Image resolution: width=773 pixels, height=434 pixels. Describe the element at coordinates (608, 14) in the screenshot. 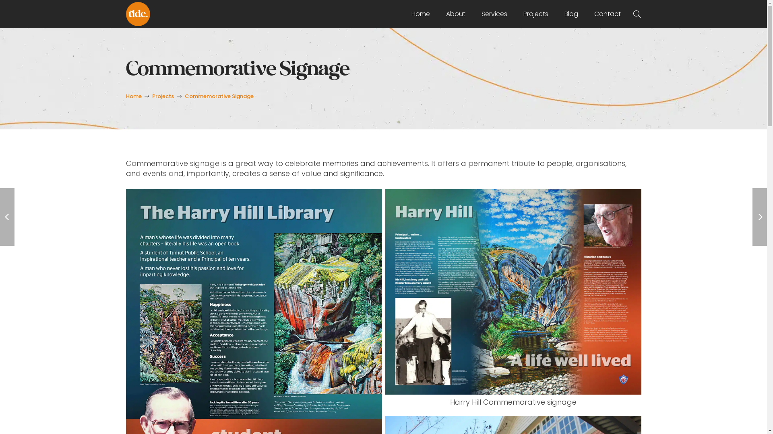

I see `Contact` at that location.